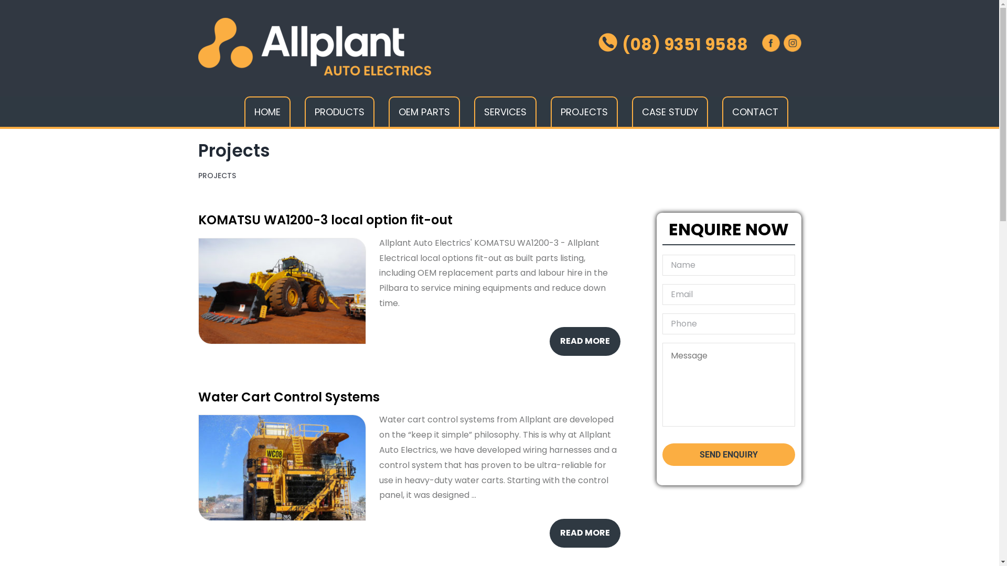  Describe the element at coordinates (585, 534) in the screenshot. I see `READ MORE` at that location.